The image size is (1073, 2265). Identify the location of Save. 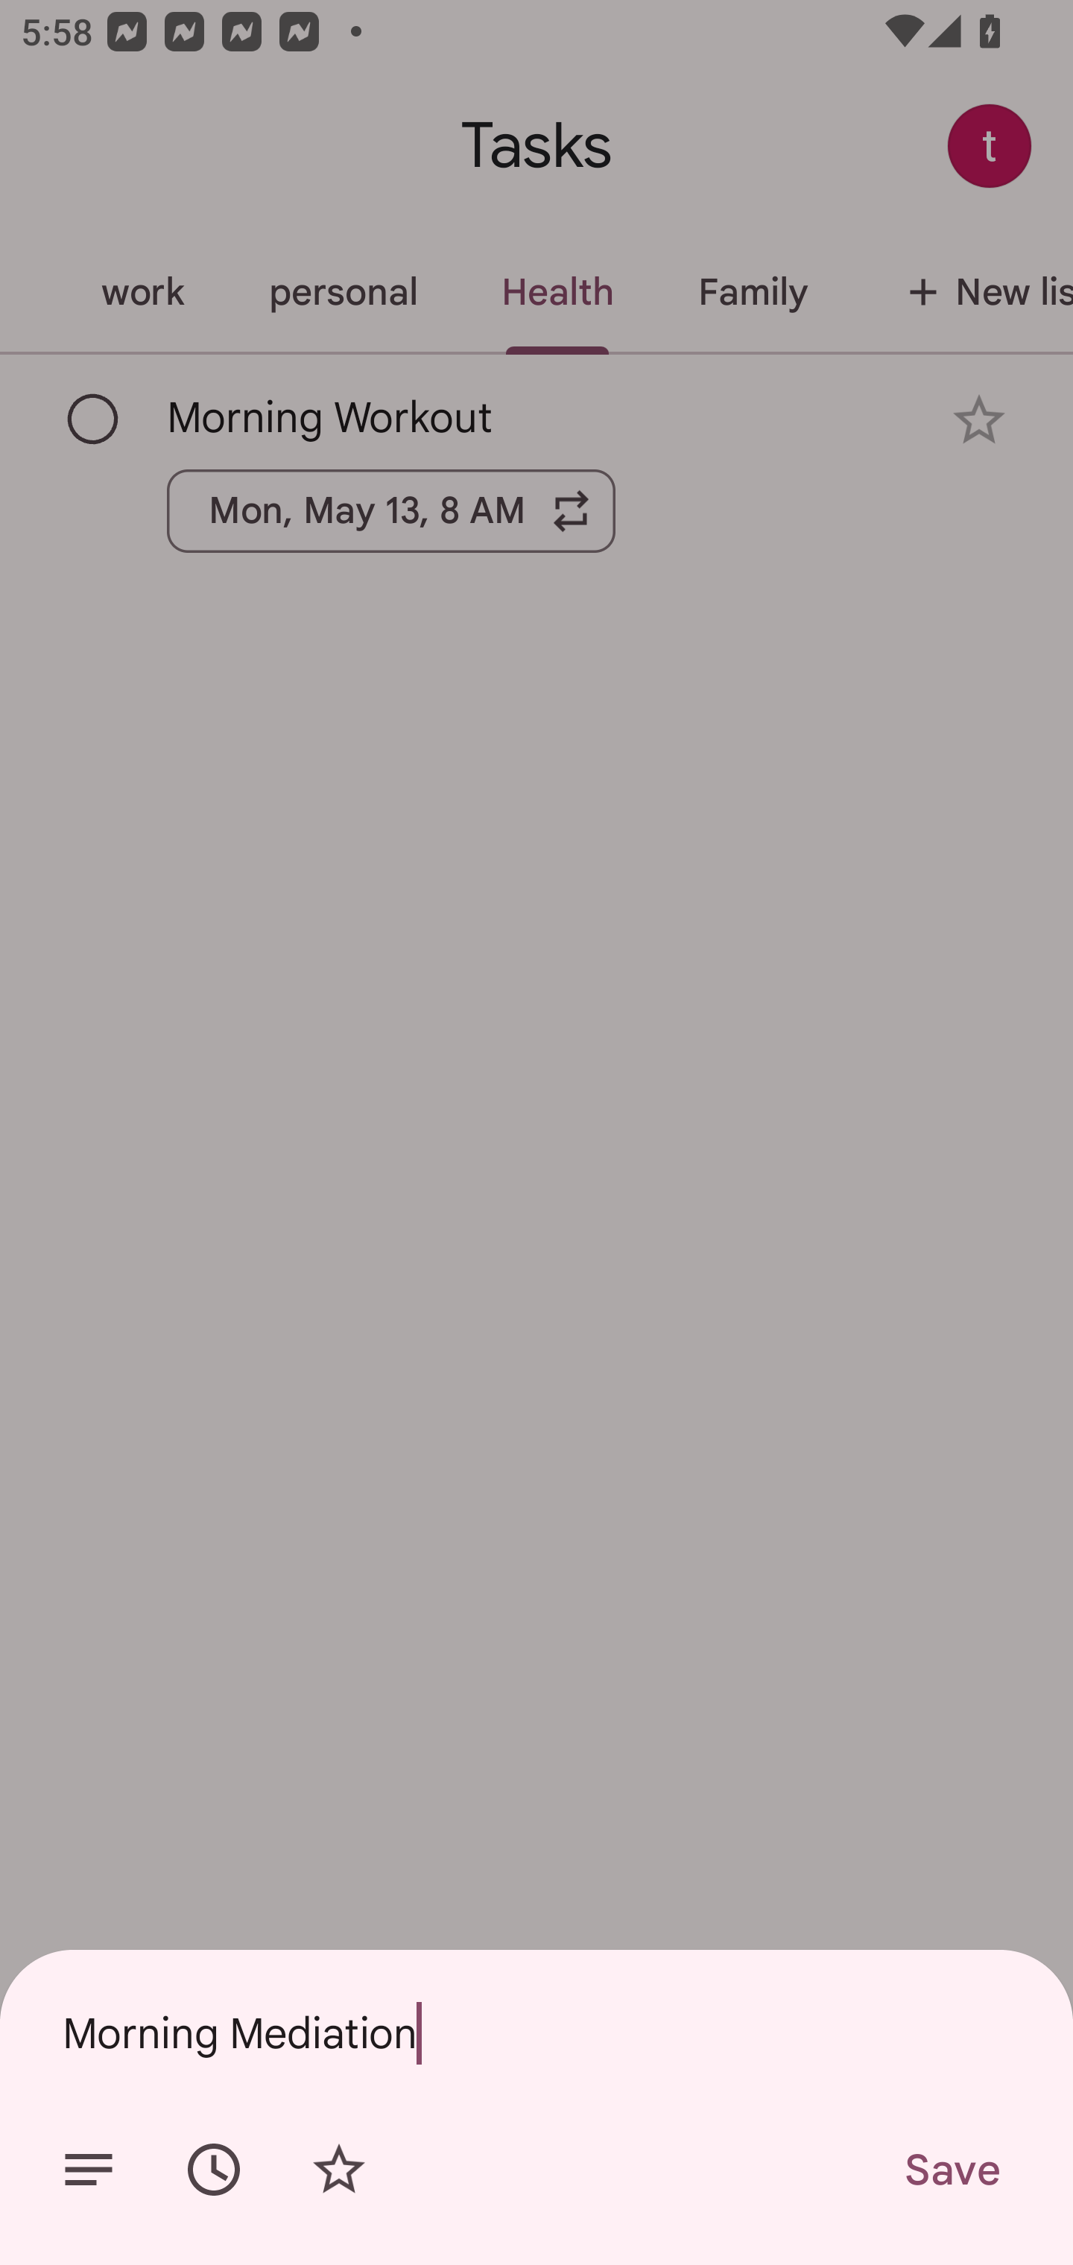
(951, 2170).